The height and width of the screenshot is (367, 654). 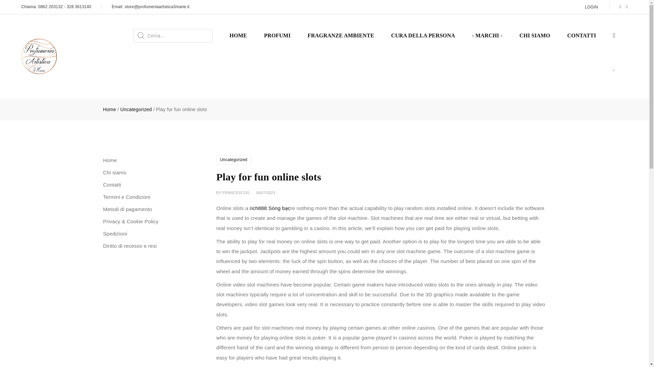 What do you see at coordinates (581, 35) in the screenshot?
I see `CONTATTI` at bounding box center [581, 35].